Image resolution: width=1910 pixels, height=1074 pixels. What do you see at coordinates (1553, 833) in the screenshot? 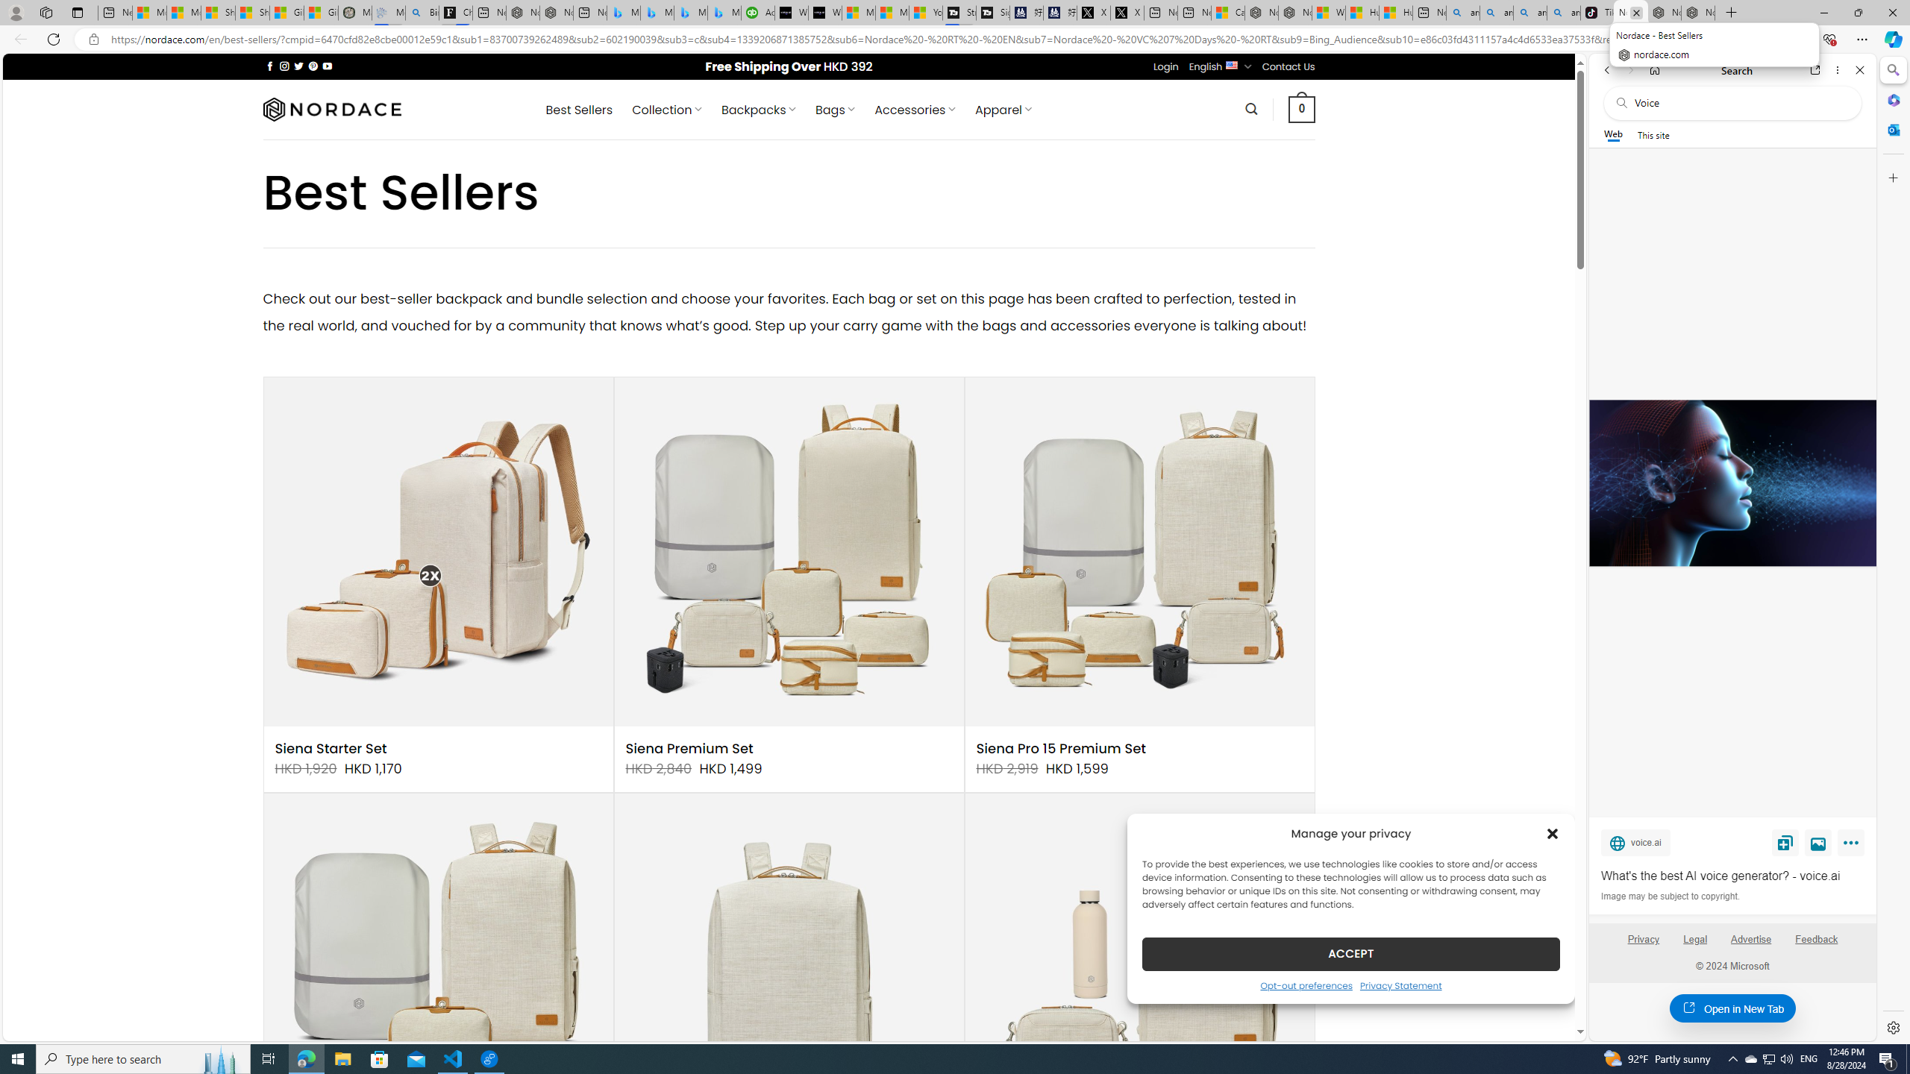
I see `Class: cmplz-close` at bounding box center [1553, 833].